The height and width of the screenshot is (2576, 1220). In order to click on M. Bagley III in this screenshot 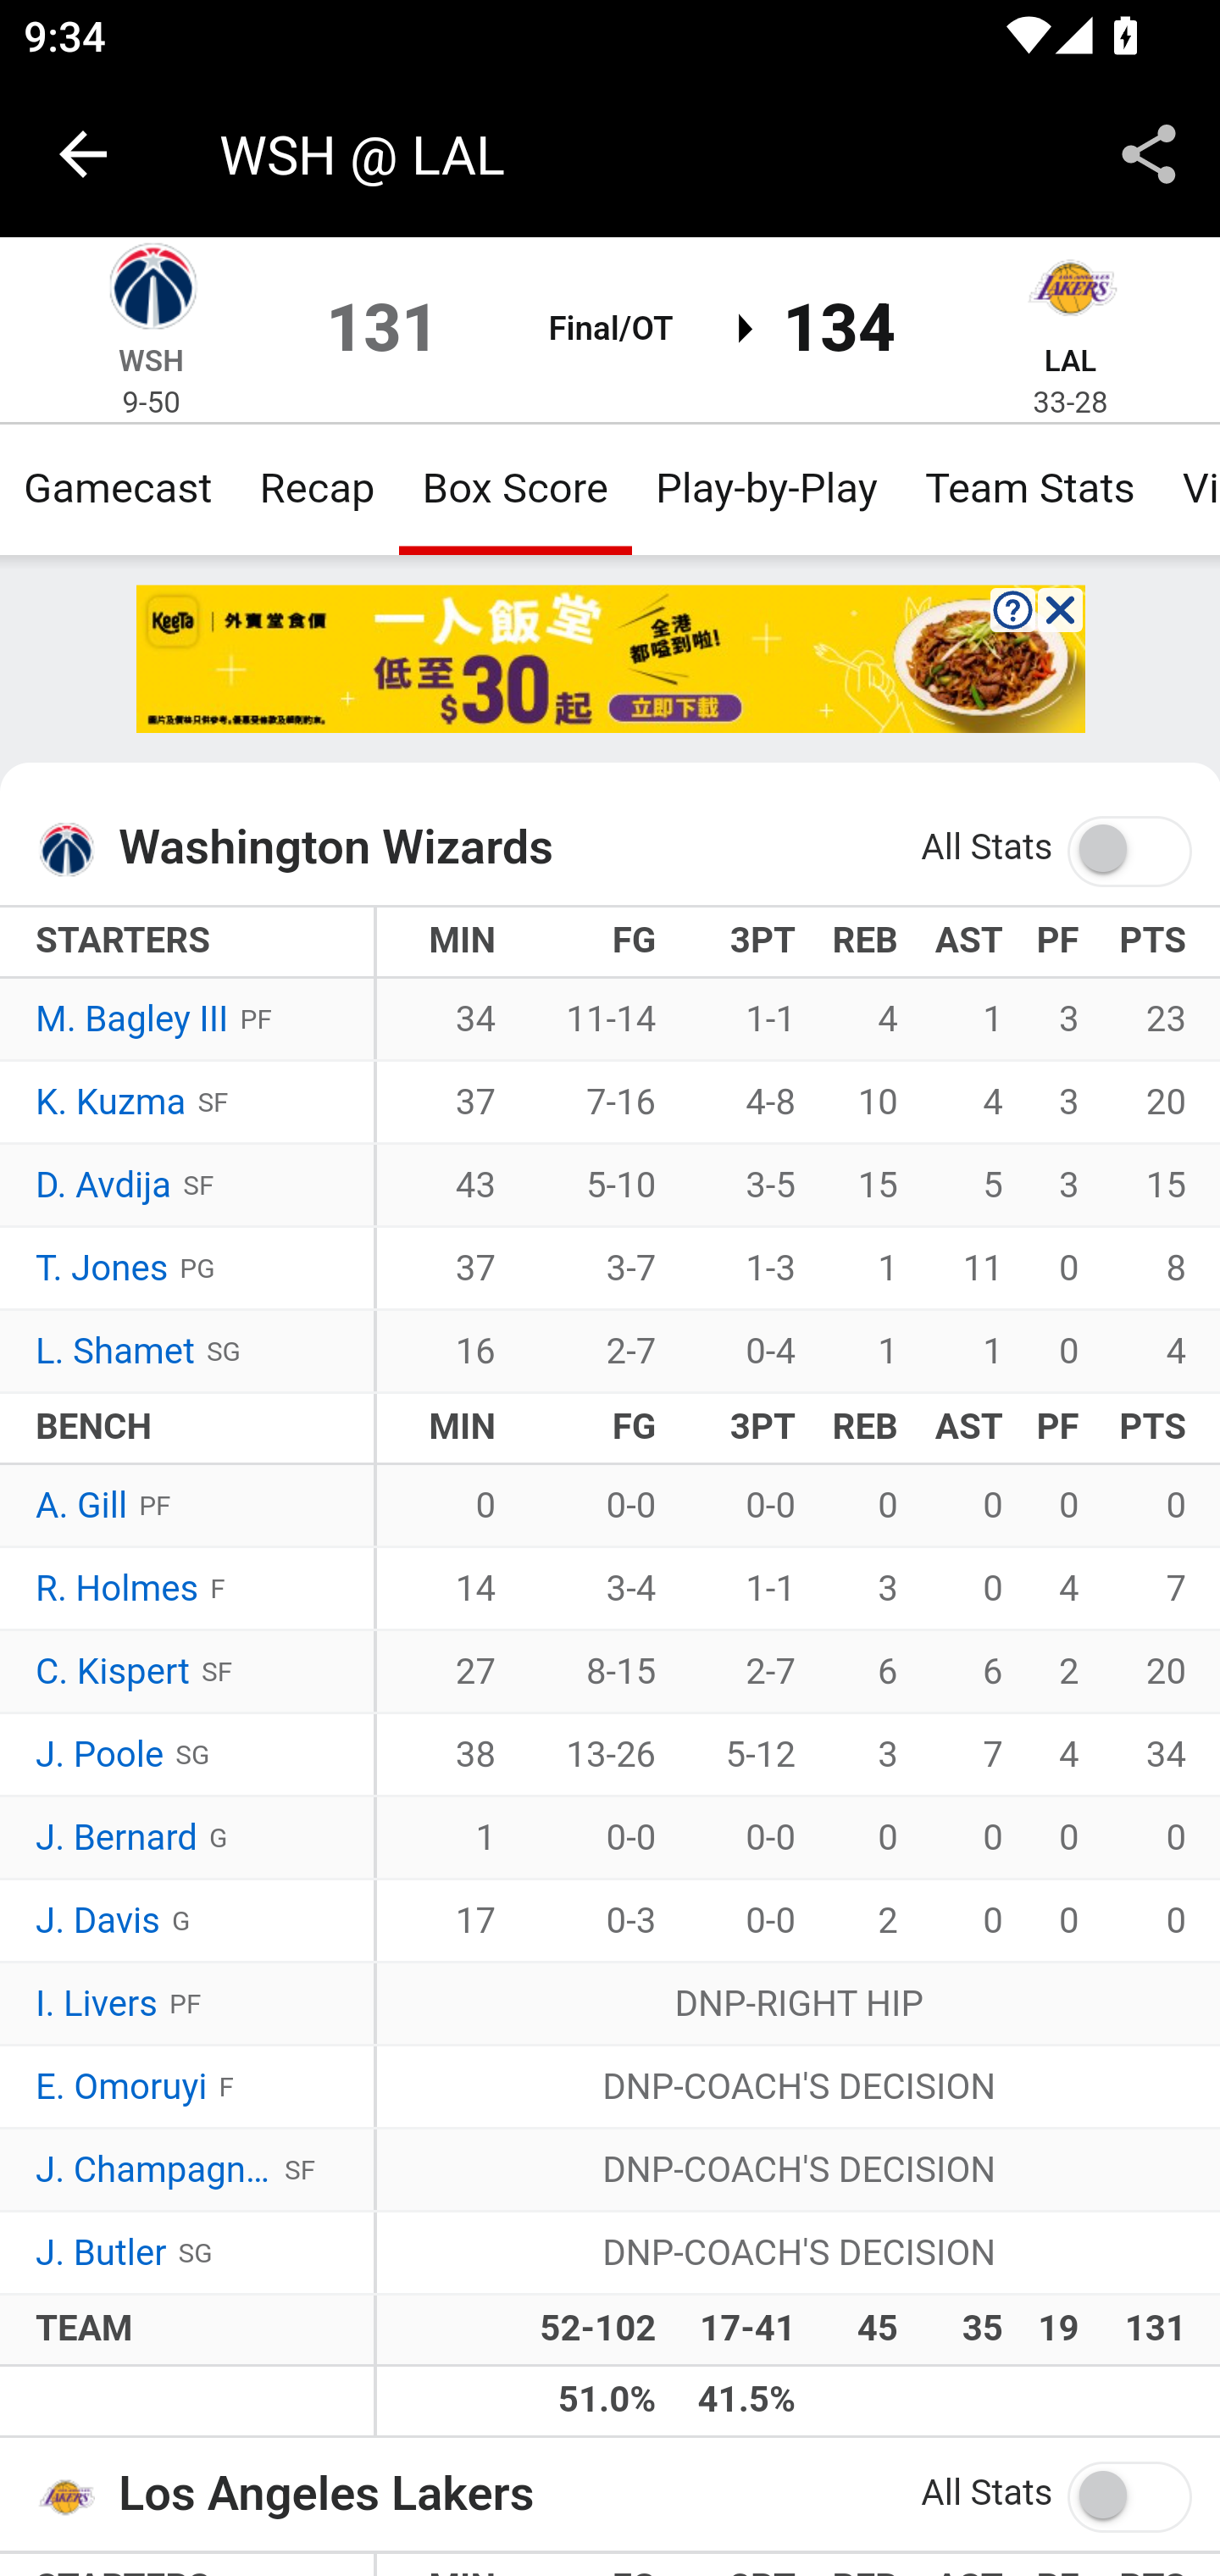, I will do `click(133, 1021)`.